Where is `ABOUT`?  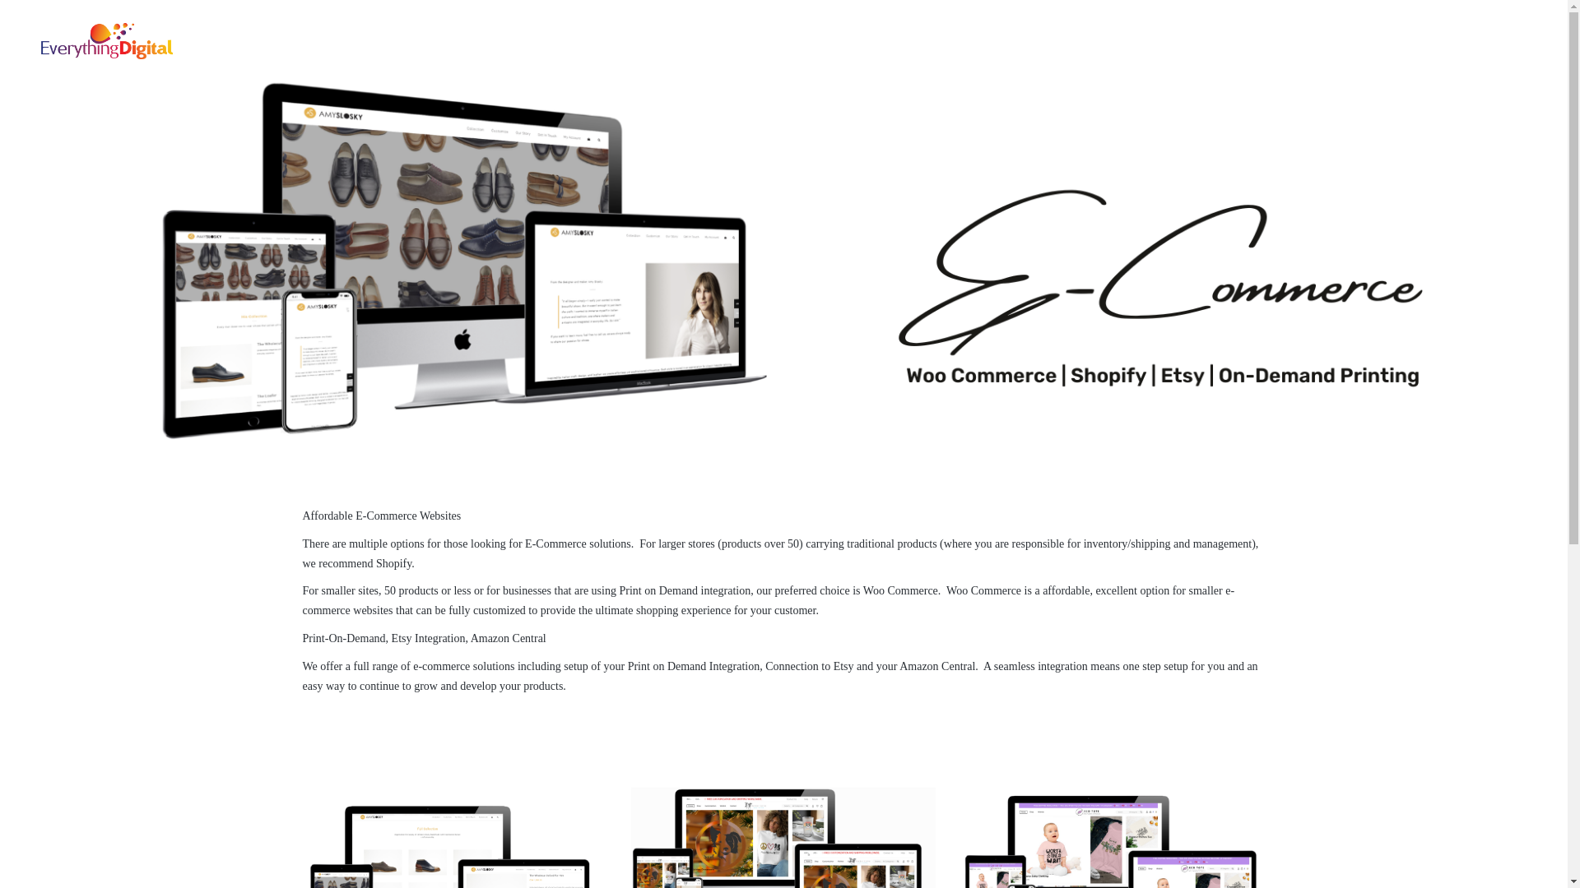
ABOUT is located at coordinates (1420, 41).